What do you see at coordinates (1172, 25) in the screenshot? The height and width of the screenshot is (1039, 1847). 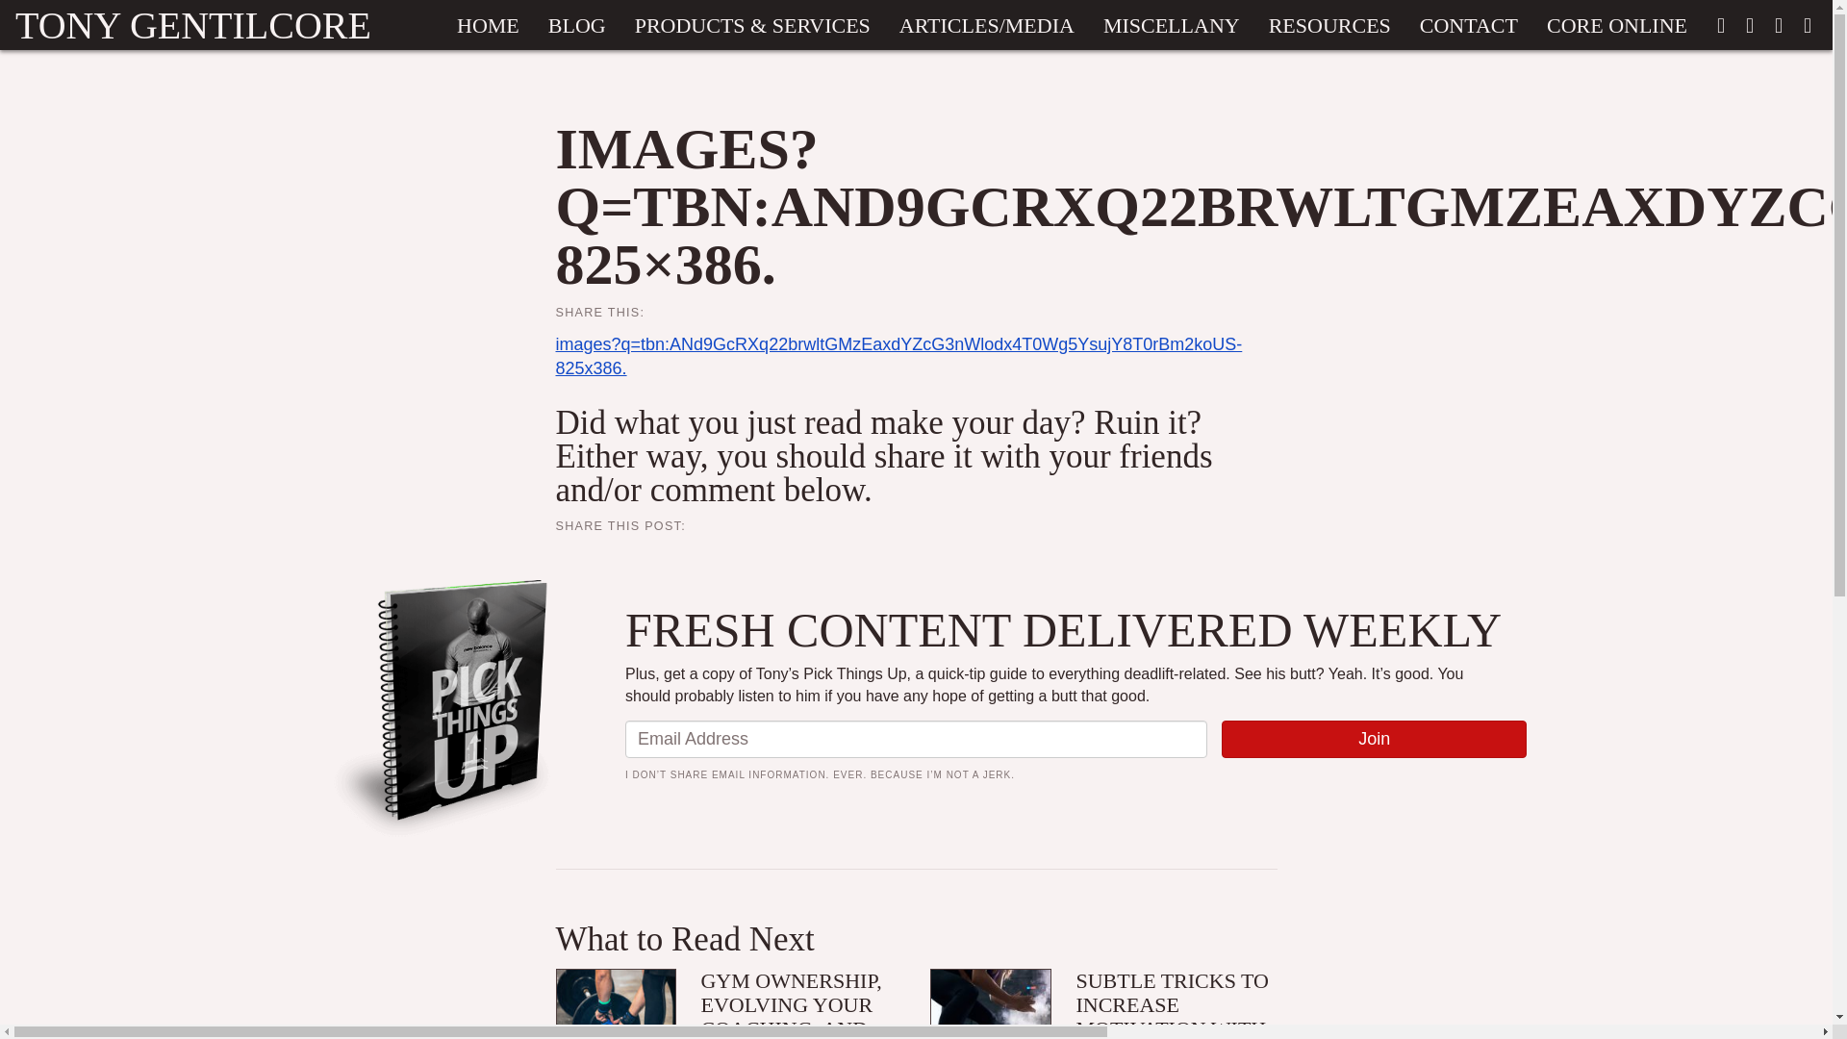 I see `Miscellany` at bounding box center [1172, 25].